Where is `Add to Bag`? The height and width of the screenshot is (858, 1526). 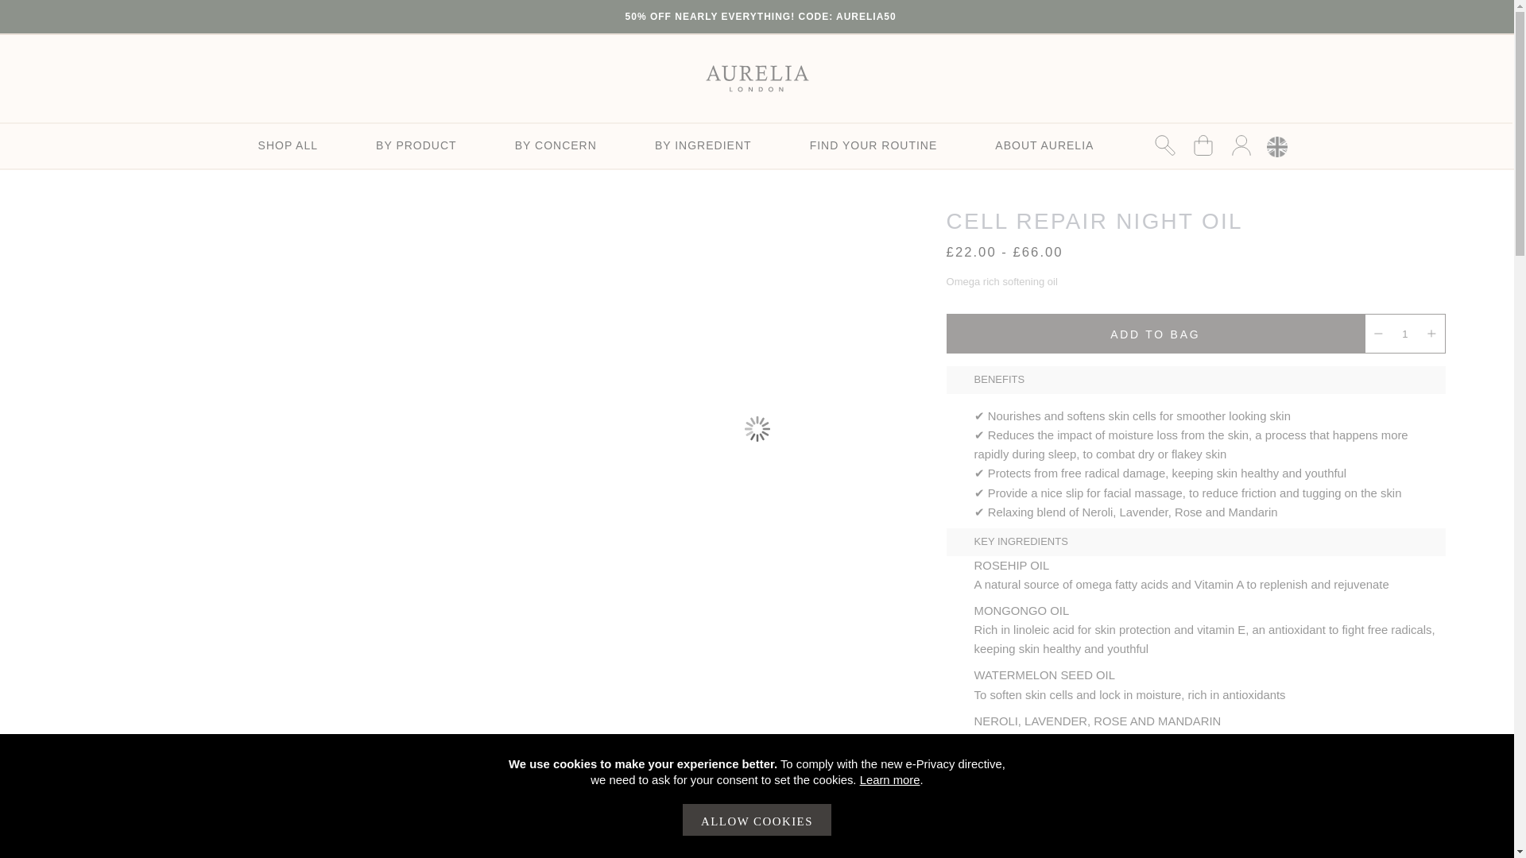
Add to Bag is located at coordinates (1155, 334).